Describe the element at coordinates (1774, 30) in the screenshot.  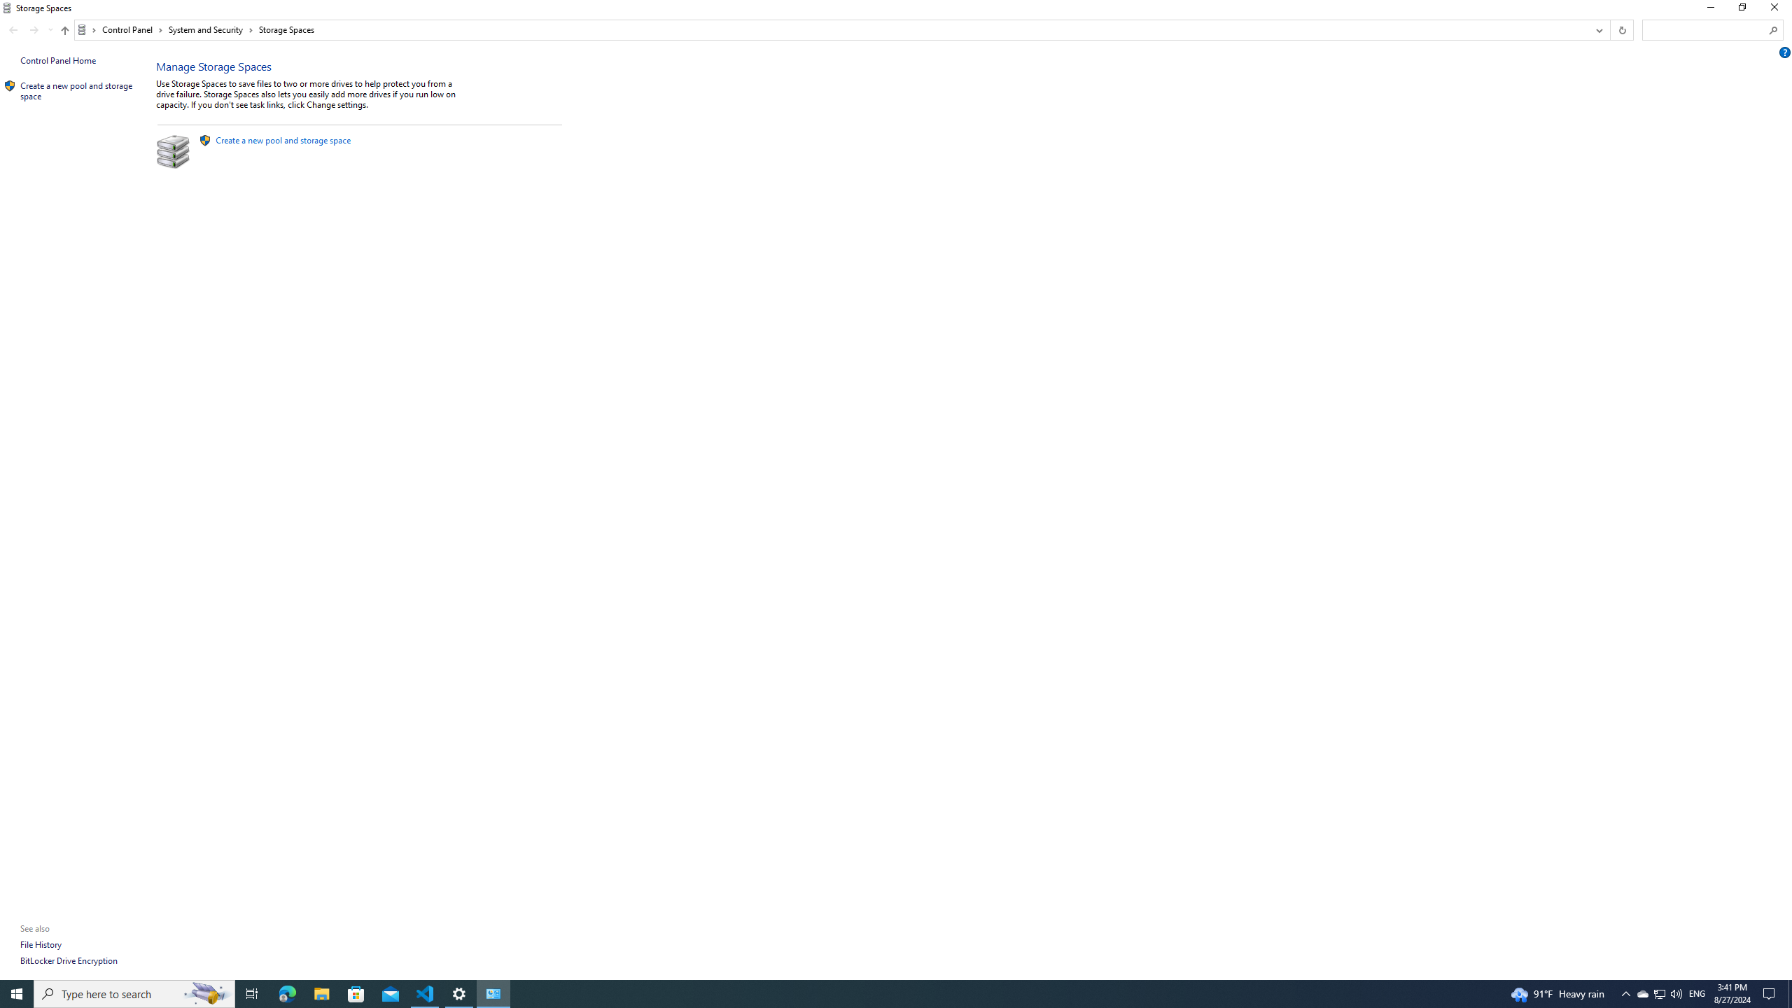
I see `Search` at that location.